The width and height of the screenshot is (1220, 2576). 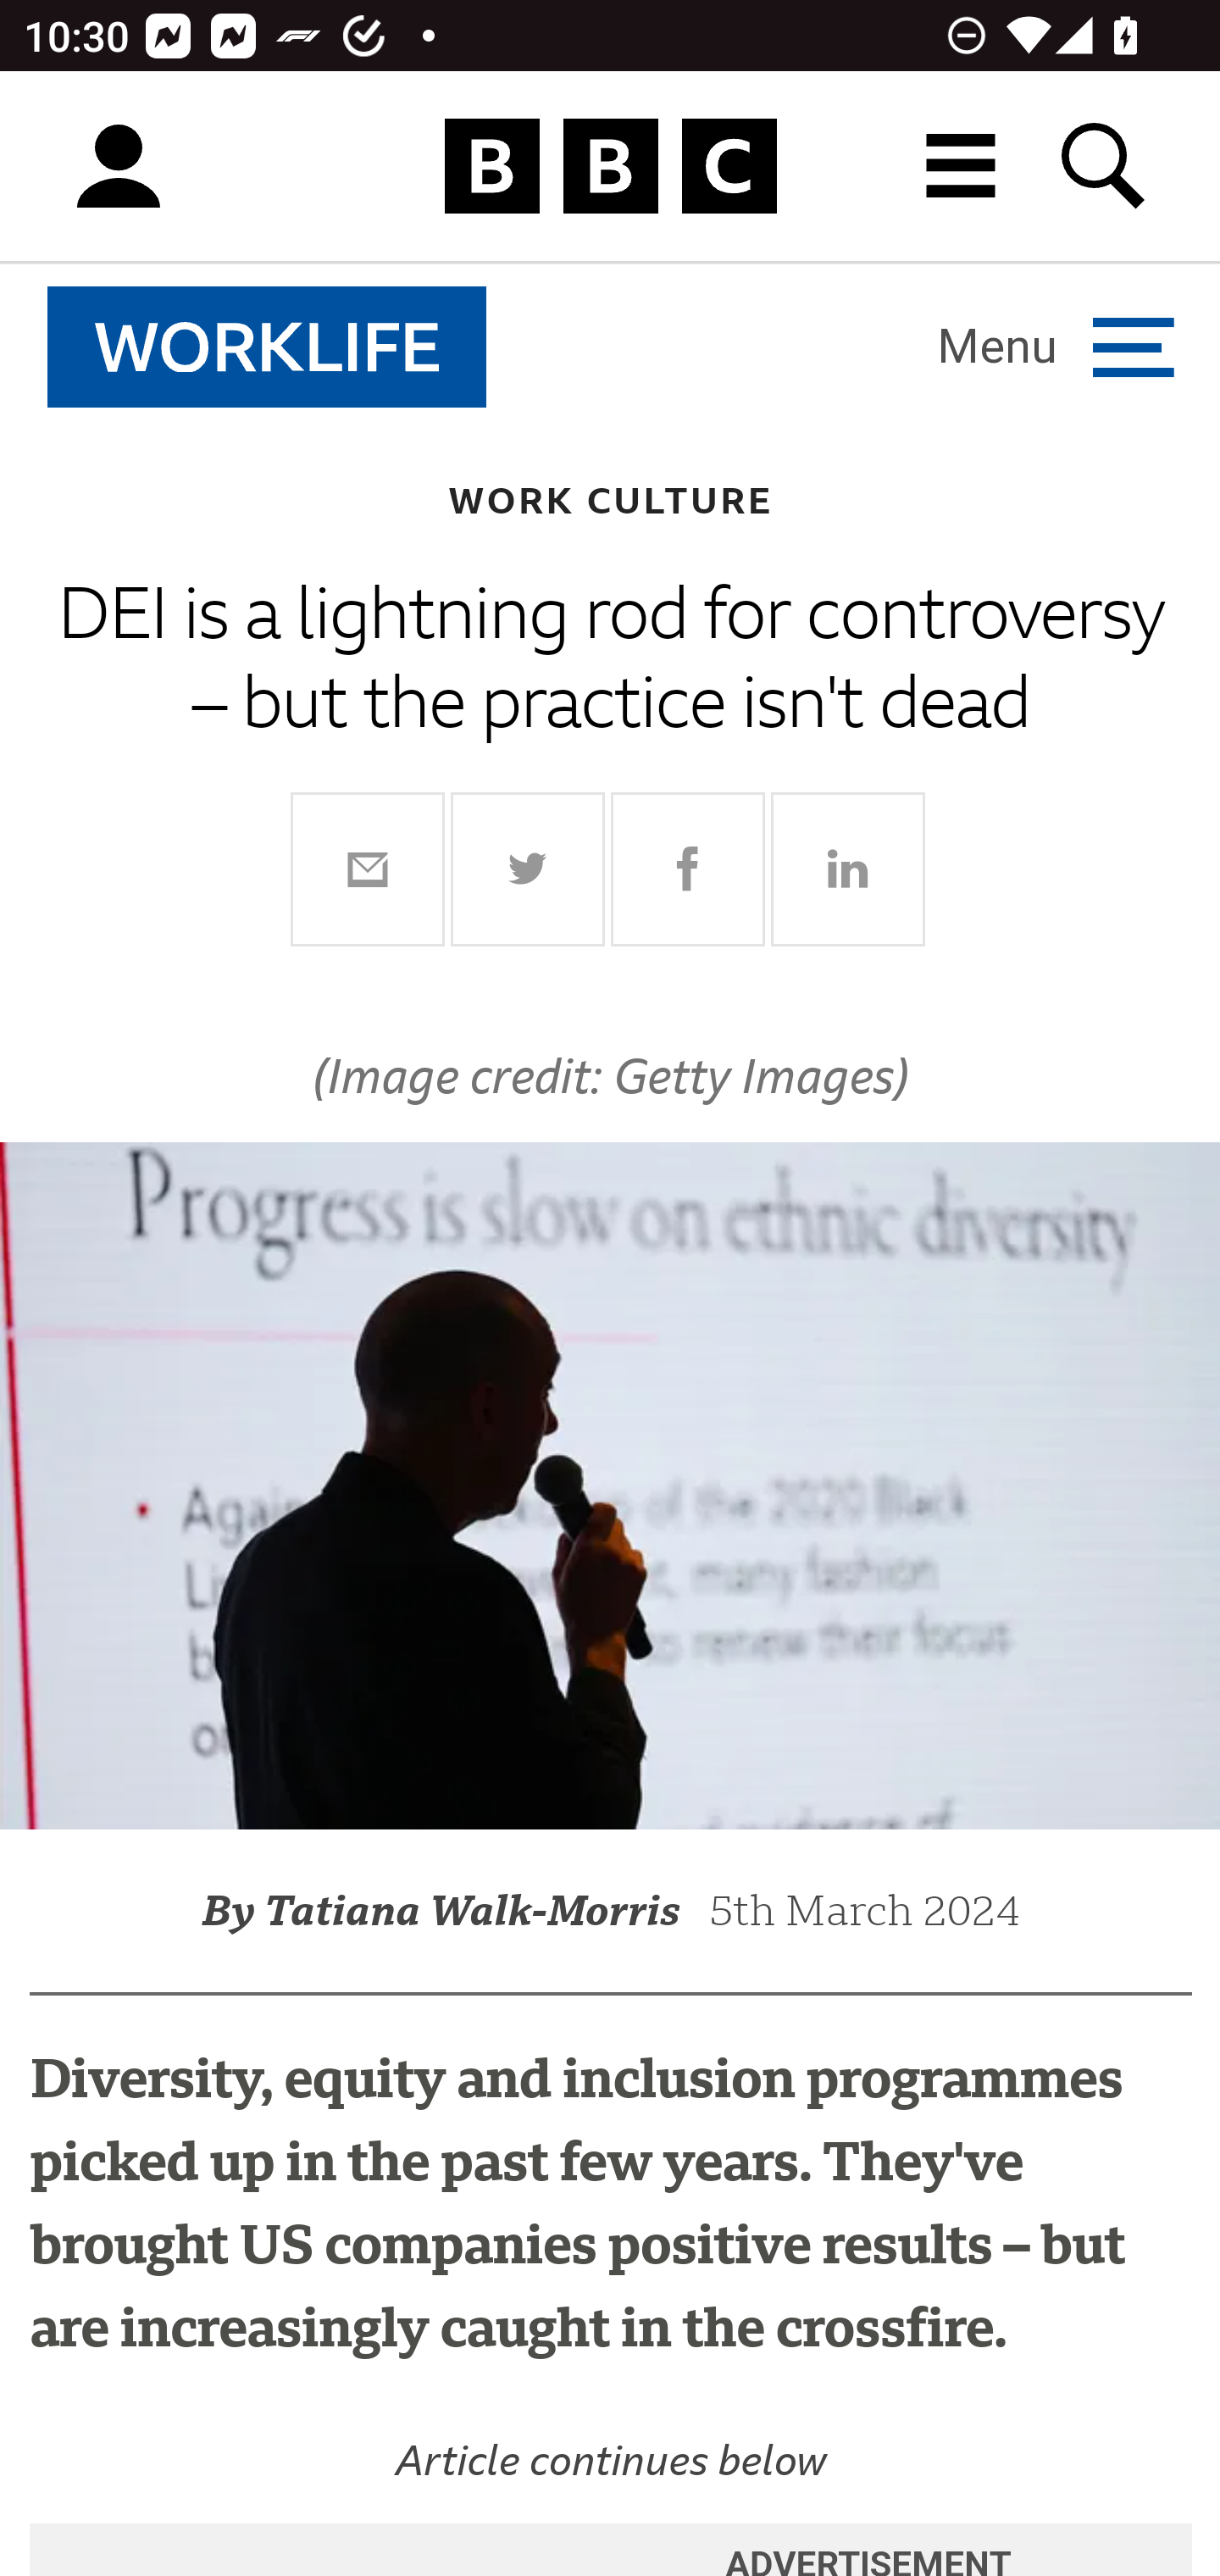 I want to click on  Share on Facebook  Share on Facebook, so click(x=688, y=868).